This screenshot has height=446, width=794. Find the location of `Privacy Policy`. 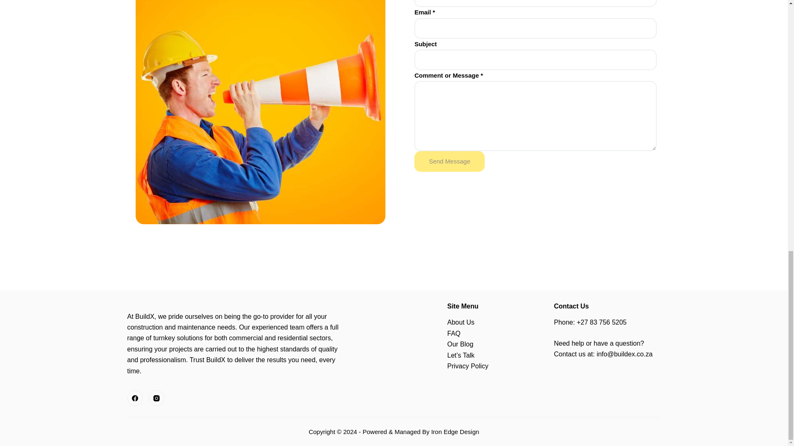

Privacy Policy is located at coordinates (468, 366).